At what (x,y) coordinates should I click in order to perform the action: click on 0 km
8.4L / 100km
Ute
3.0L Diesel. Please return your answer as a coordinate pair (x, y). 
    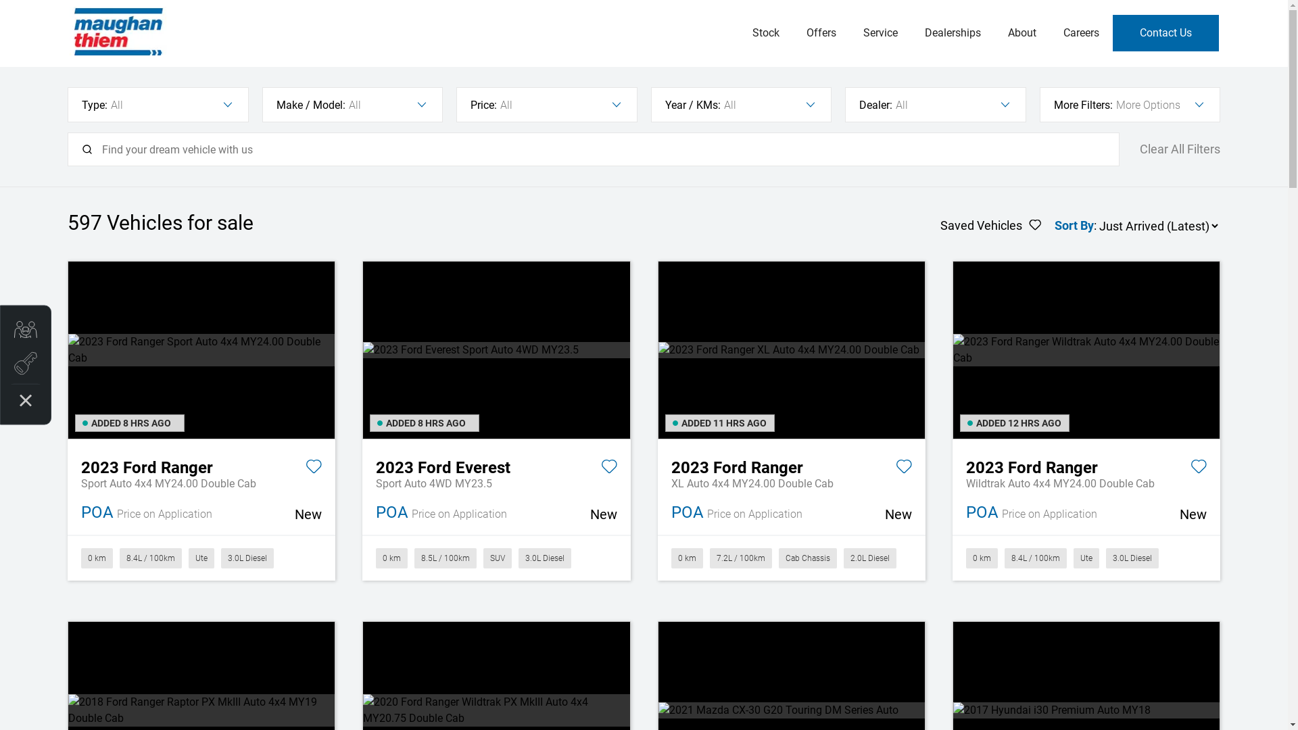
    Looking at the image, I should click on (1086, 558).